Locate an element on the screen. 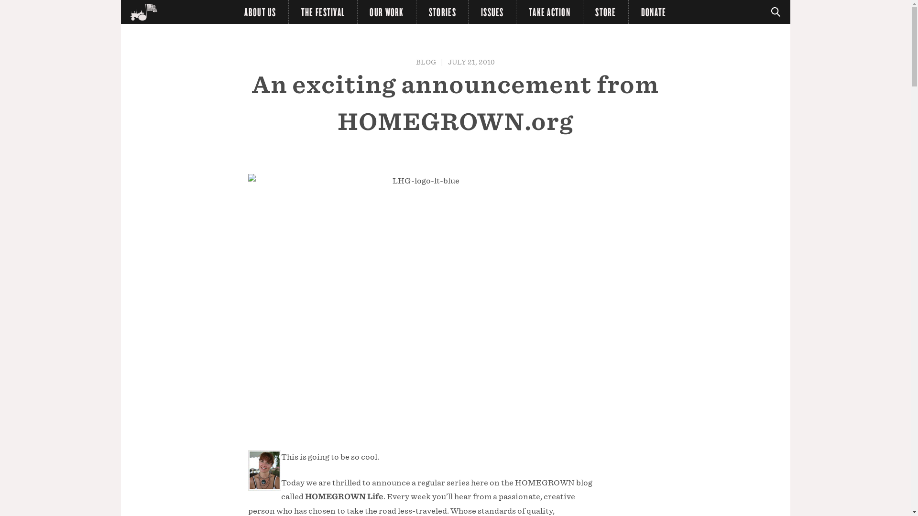 The height and width of the screenshot is (516, 918). DONATE is located at coordinates (653, 11).